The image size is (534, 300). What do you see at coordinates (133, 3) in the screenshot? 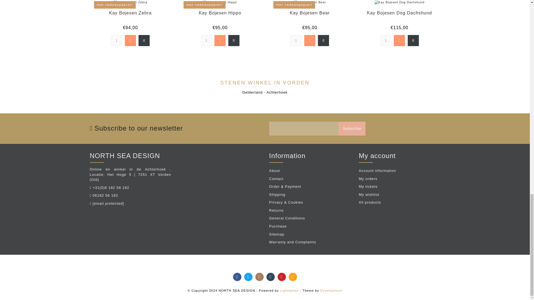
I see `Kay Bojesen Zebra` at bounding box center [133, 3].